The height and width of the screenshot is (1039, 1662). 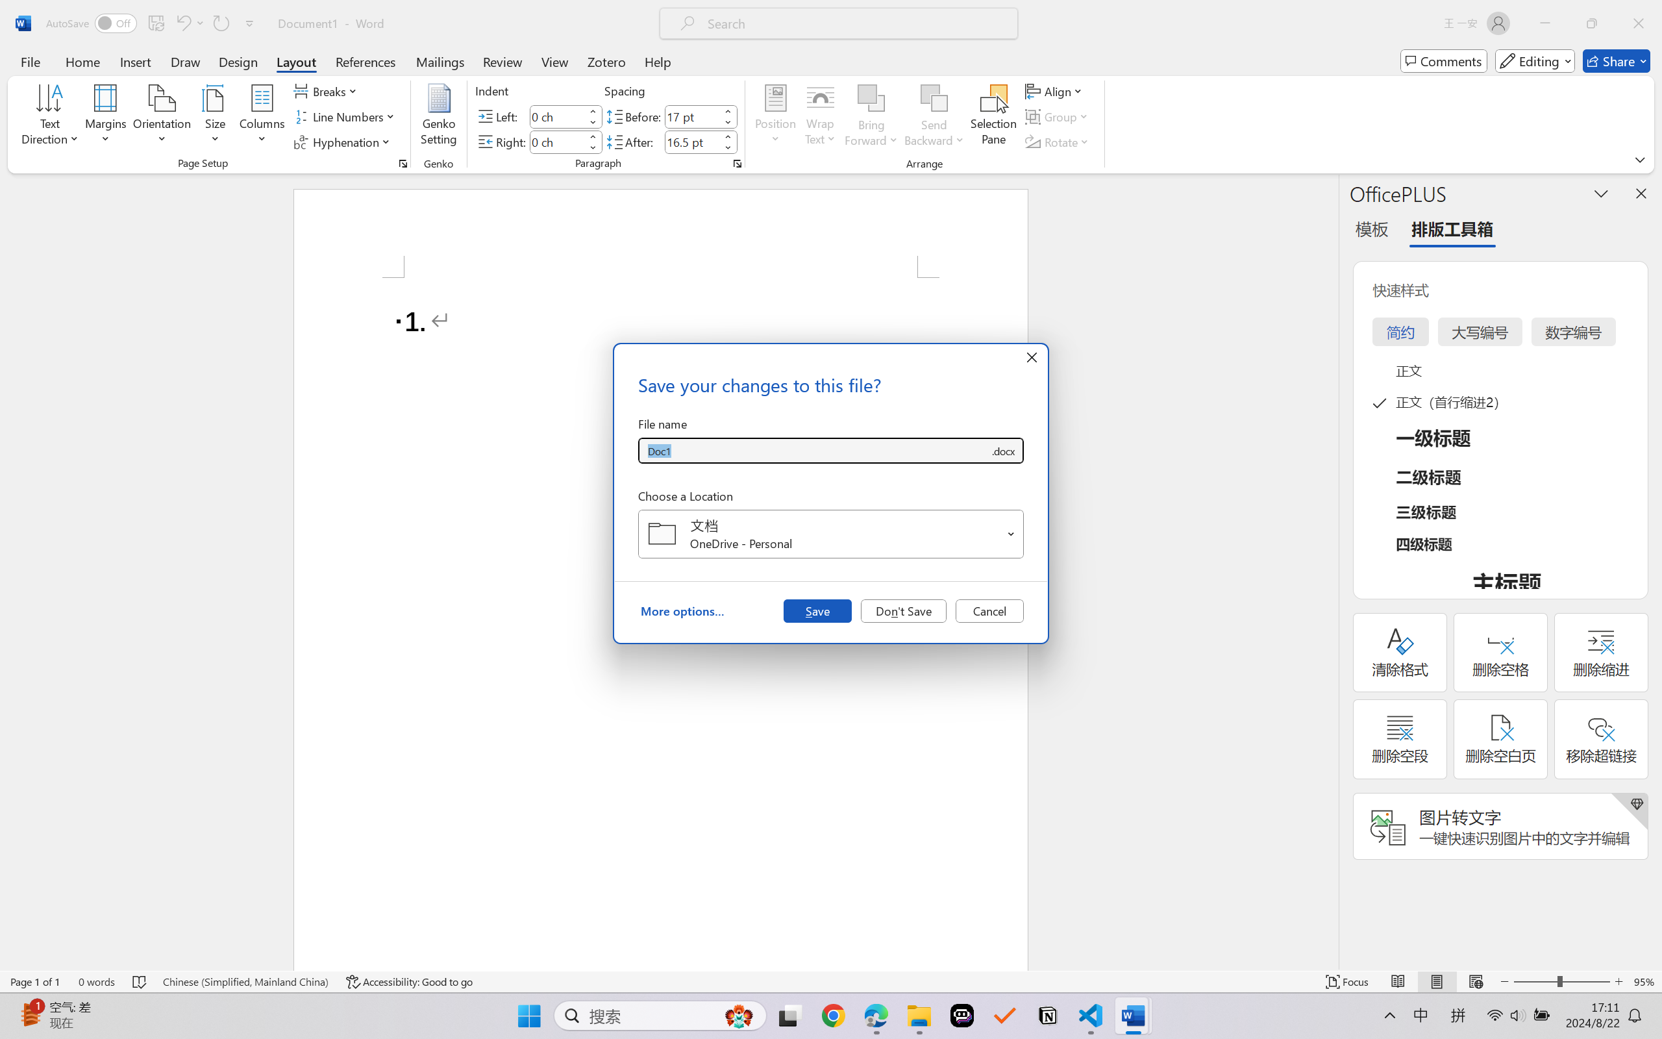 What do you see at coordinates (904, 610) in the screenshot?
I see `Don't Save` at bounding box center [904, 610].